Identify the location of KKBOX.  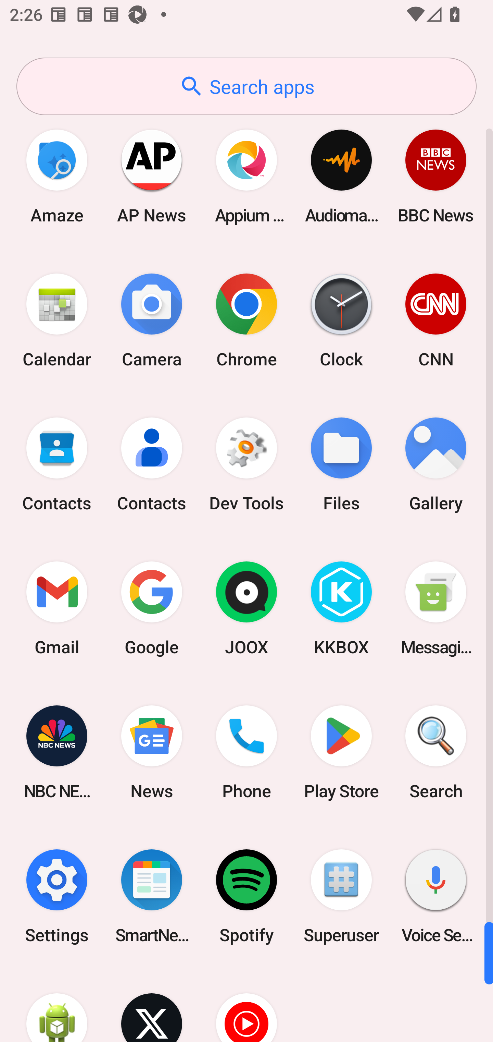
(341, 608).